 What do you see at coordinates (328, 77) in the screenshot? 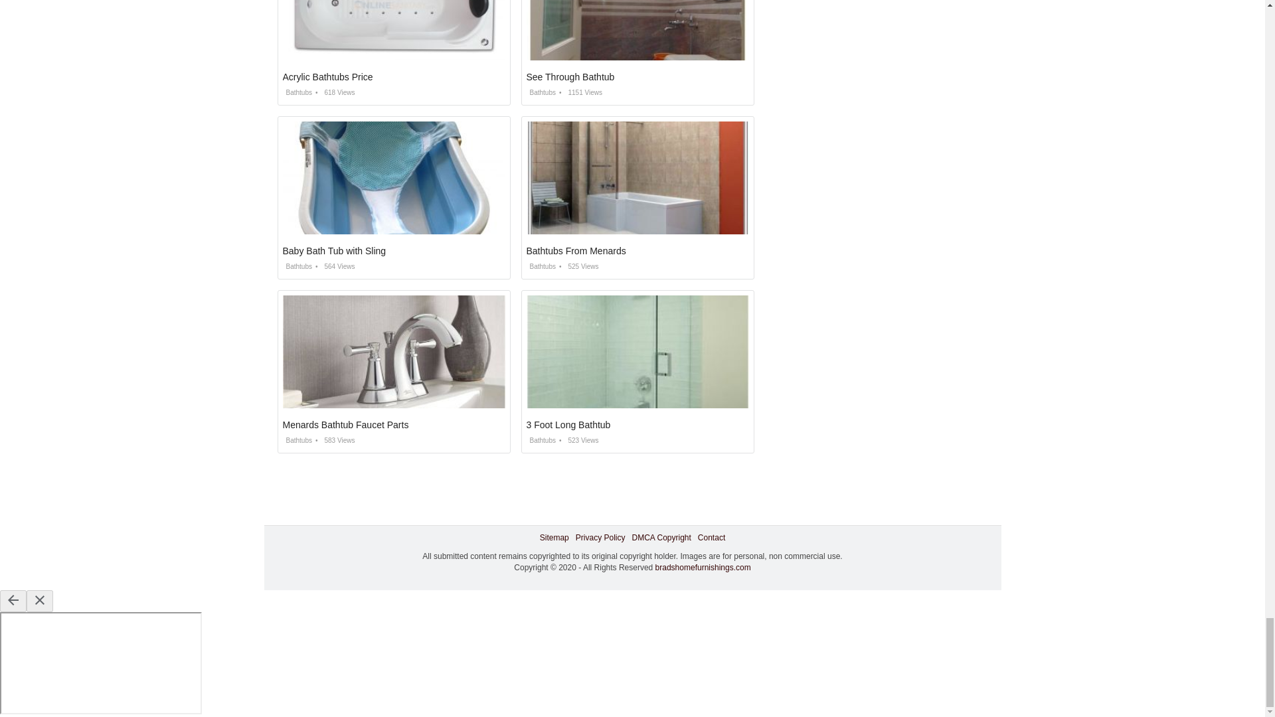
I see `Acrylic Bathtubs Price` at bounding box center [328, 77].